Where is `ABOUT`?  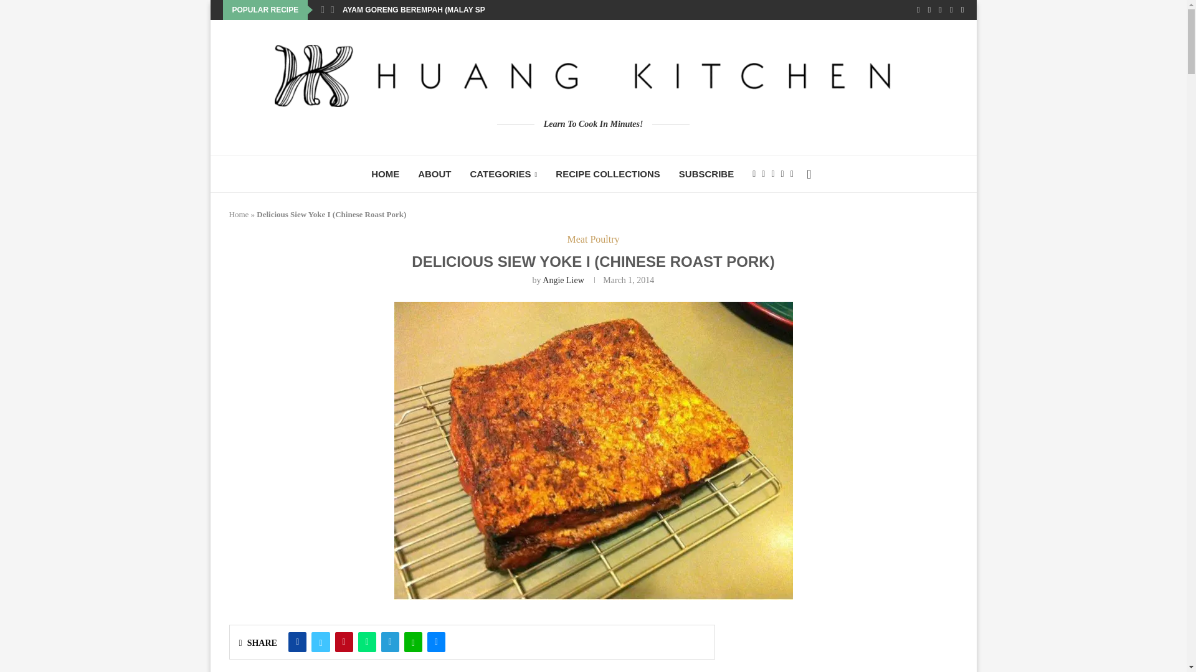
ABOUT is located at coordinates (434, 174).